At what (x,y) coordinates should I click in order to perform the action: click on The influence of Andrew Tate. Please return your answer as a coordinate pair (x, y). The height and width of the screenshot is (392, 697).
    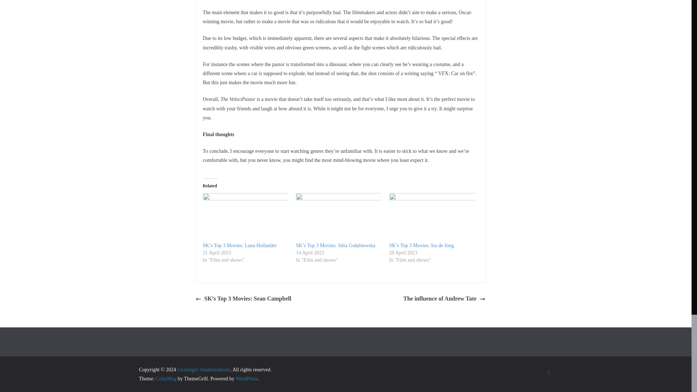
    Looking at the image, I should click on (444, 299).